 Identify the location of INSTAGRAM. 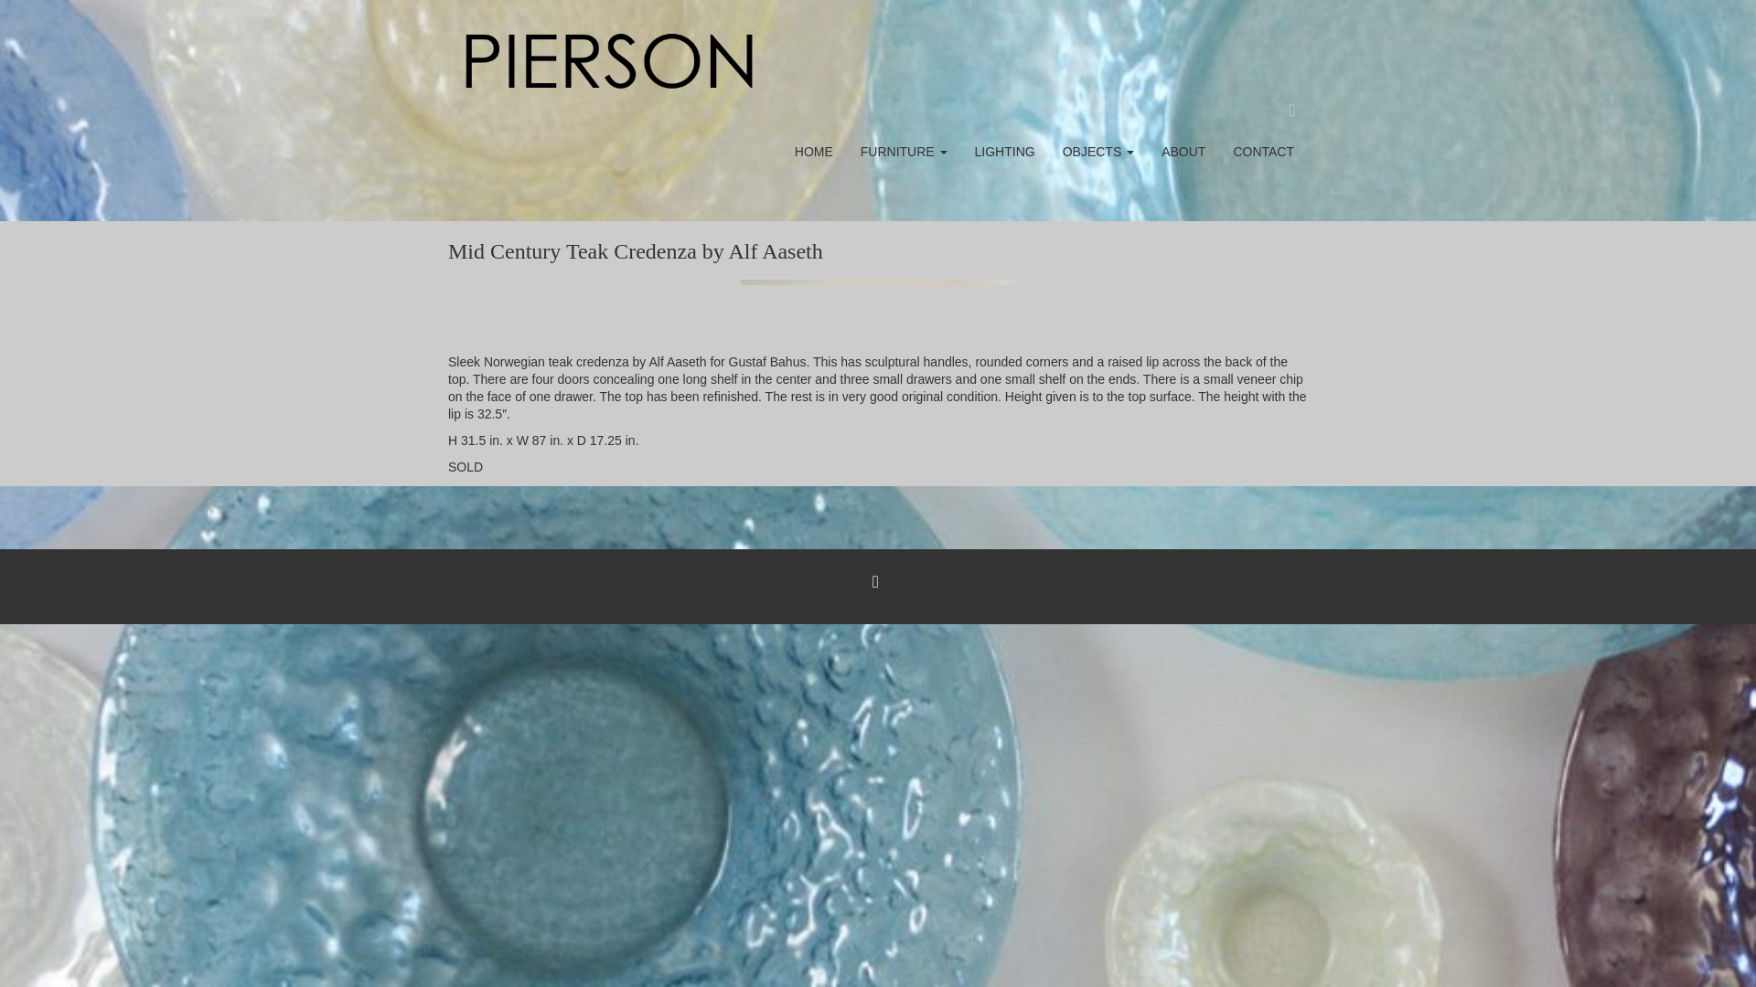
(876, 580).